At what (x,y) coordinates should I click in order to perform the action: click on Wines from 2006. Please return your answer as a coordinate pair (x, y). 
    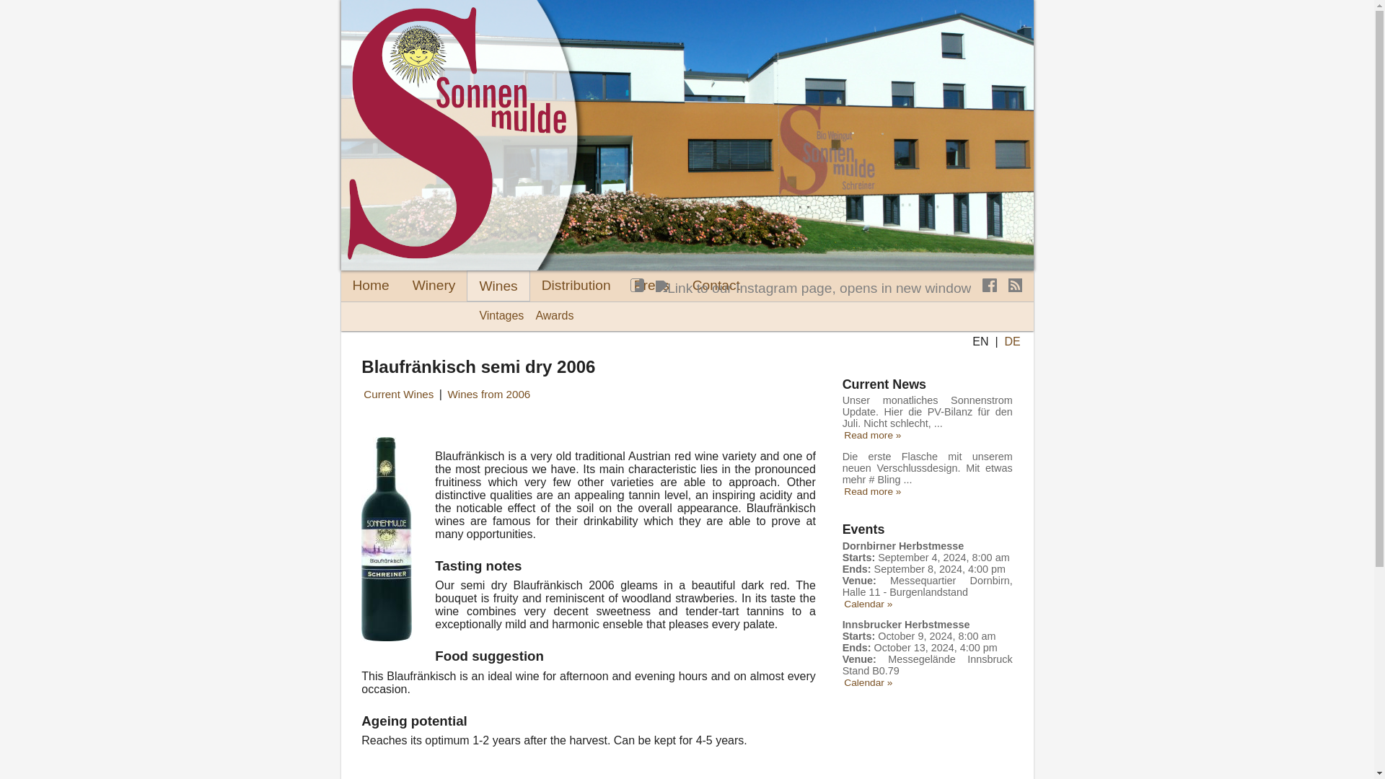
    Looking at the image, I should click on (489, 394).